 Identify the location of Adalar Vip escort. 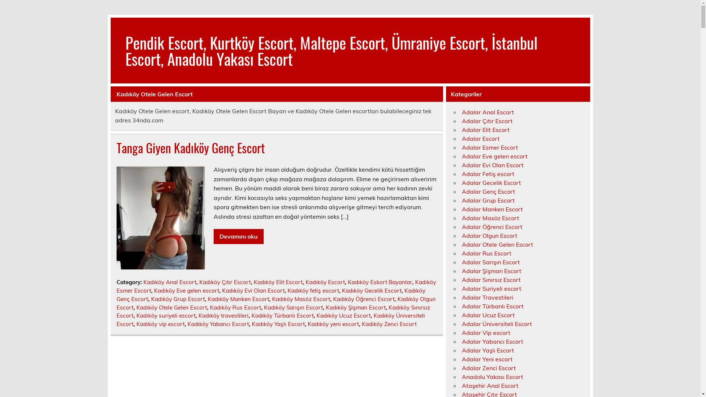
(486, 333).